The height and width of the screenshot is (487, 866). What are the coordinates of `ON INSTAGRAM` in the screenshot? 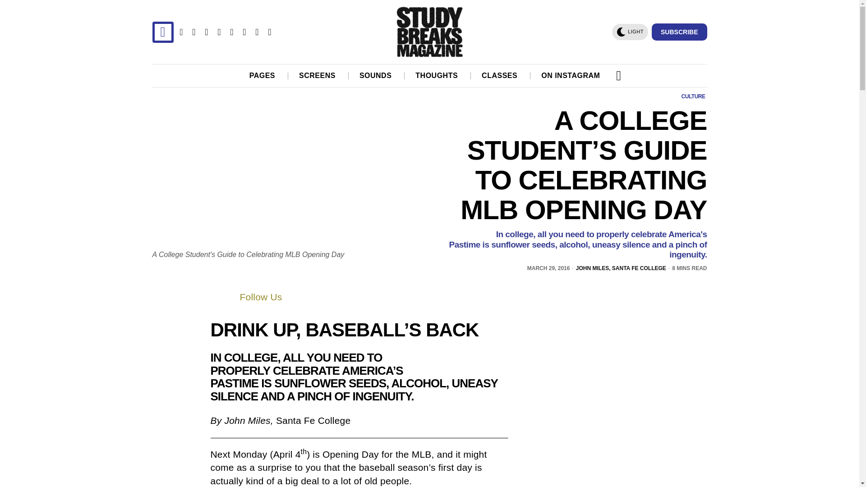 It's located at (571, 75).